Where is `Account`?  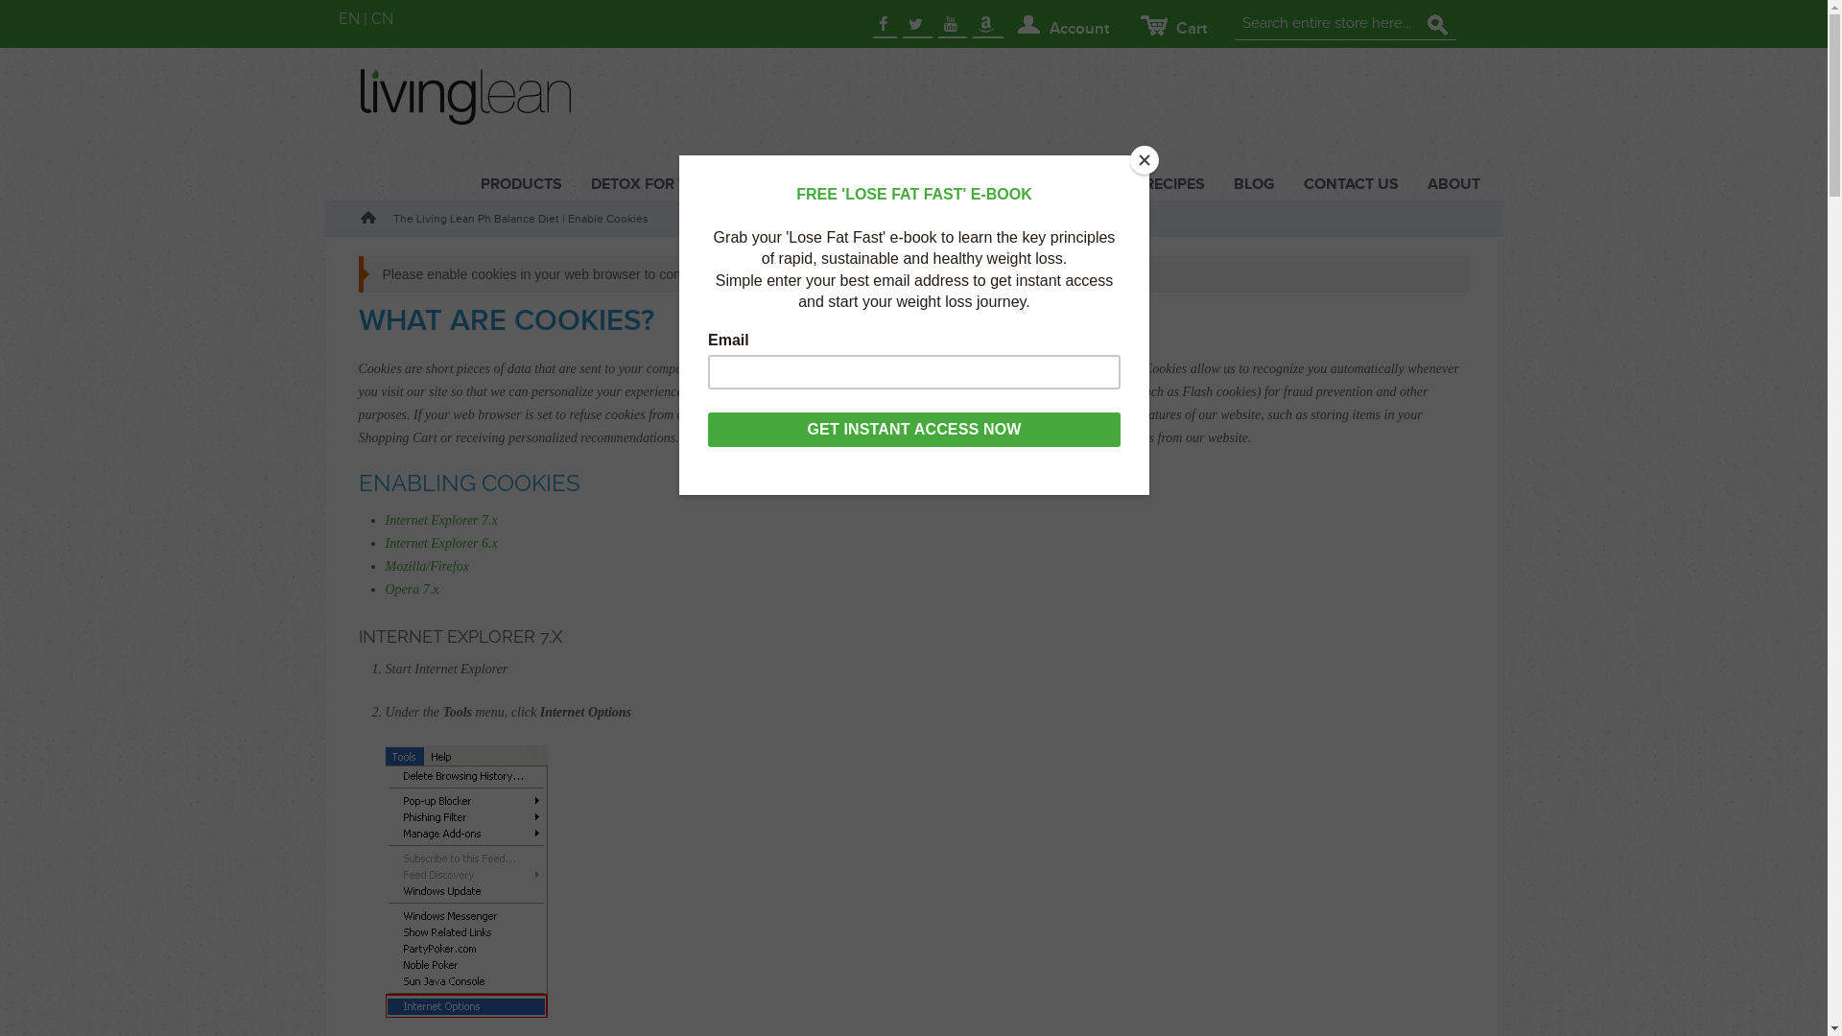 Account is located at coordinates (1061, 26).